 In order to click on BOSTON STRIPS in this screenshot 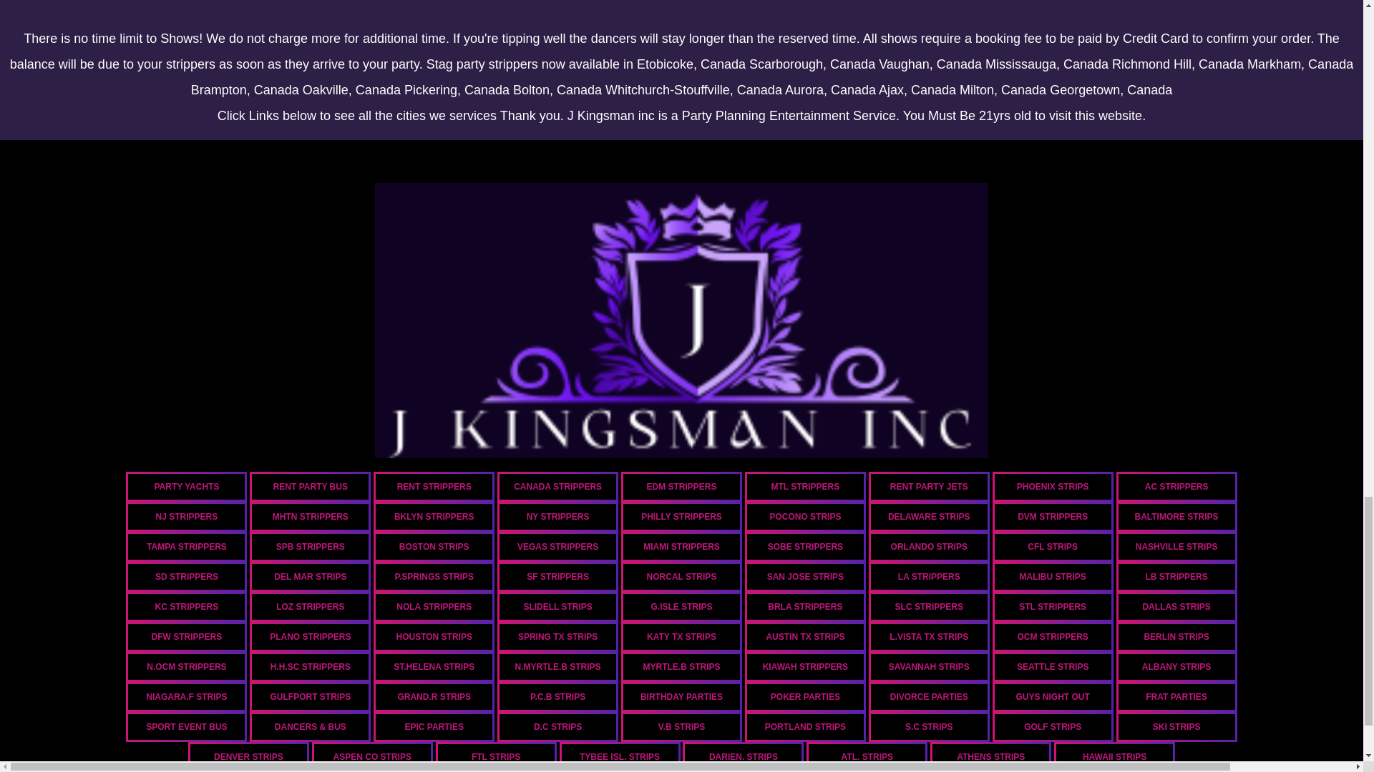, I will do `click(434, 547)`.